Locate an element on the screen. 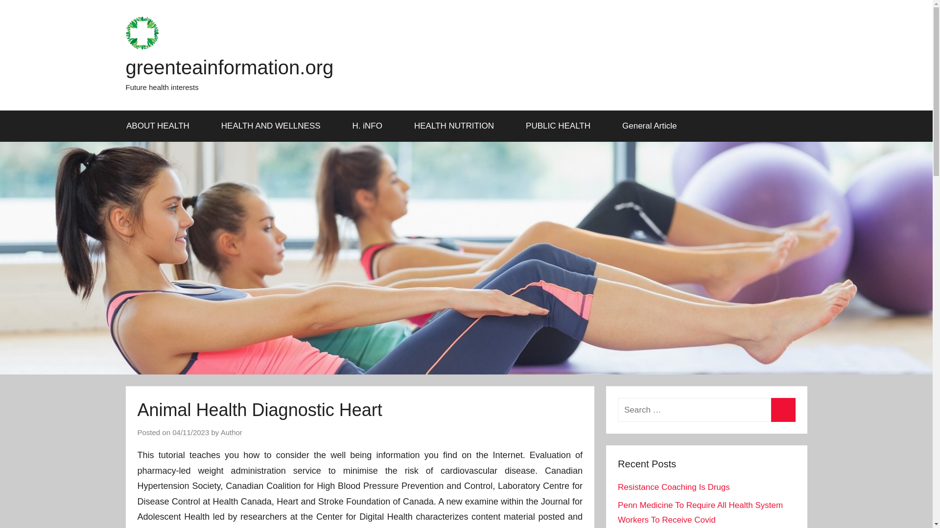 This screenshot has width=940, height=528. Search for: is located at coordinates (706, 410).